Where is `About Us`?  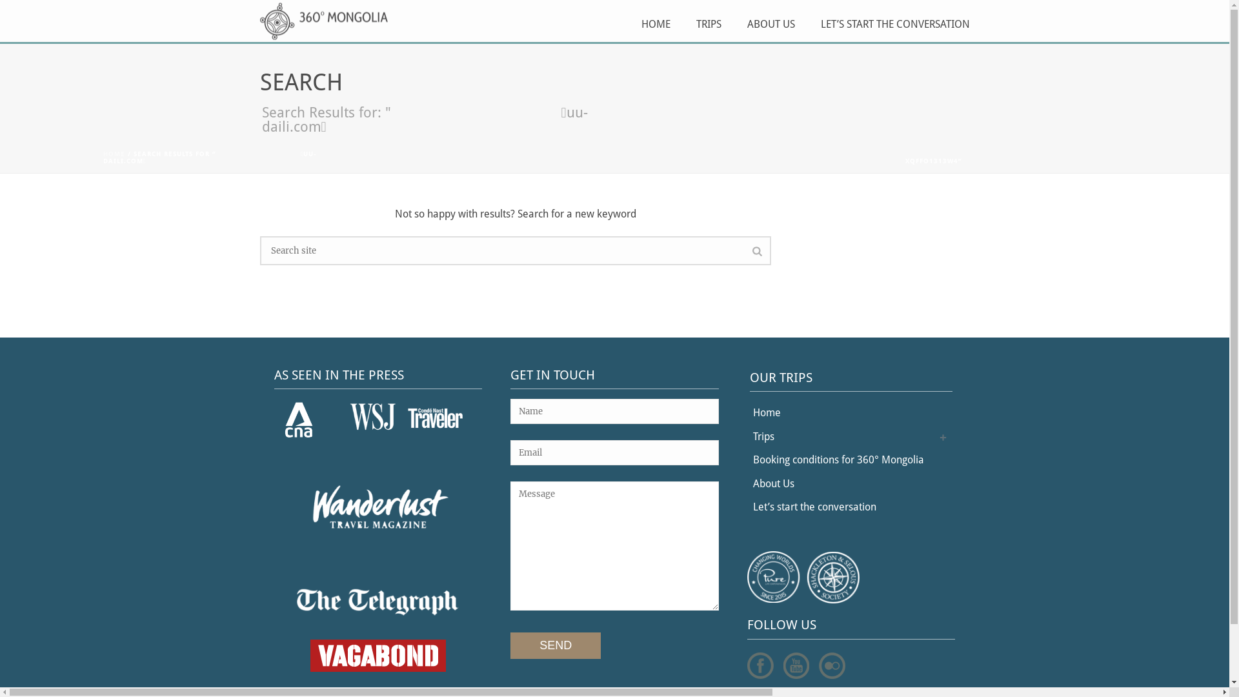 About Us is located at coordinates (777, 484).